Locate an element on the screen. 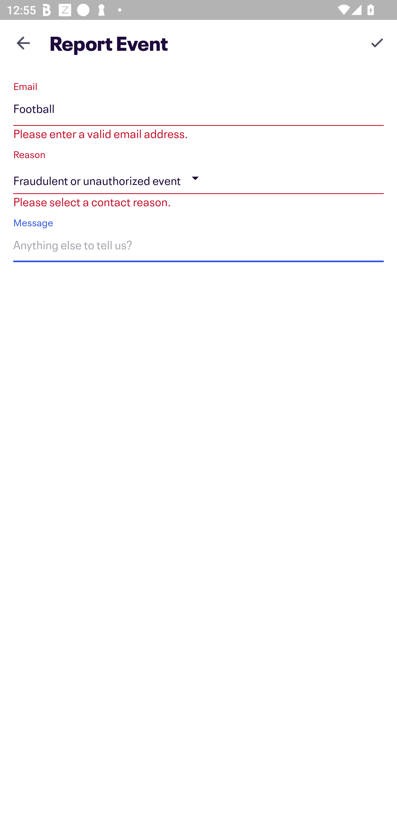 The height and width of the screenshot is (817, 397). Fraudulent or unauthorized event    is located at coordinates (198, 178).